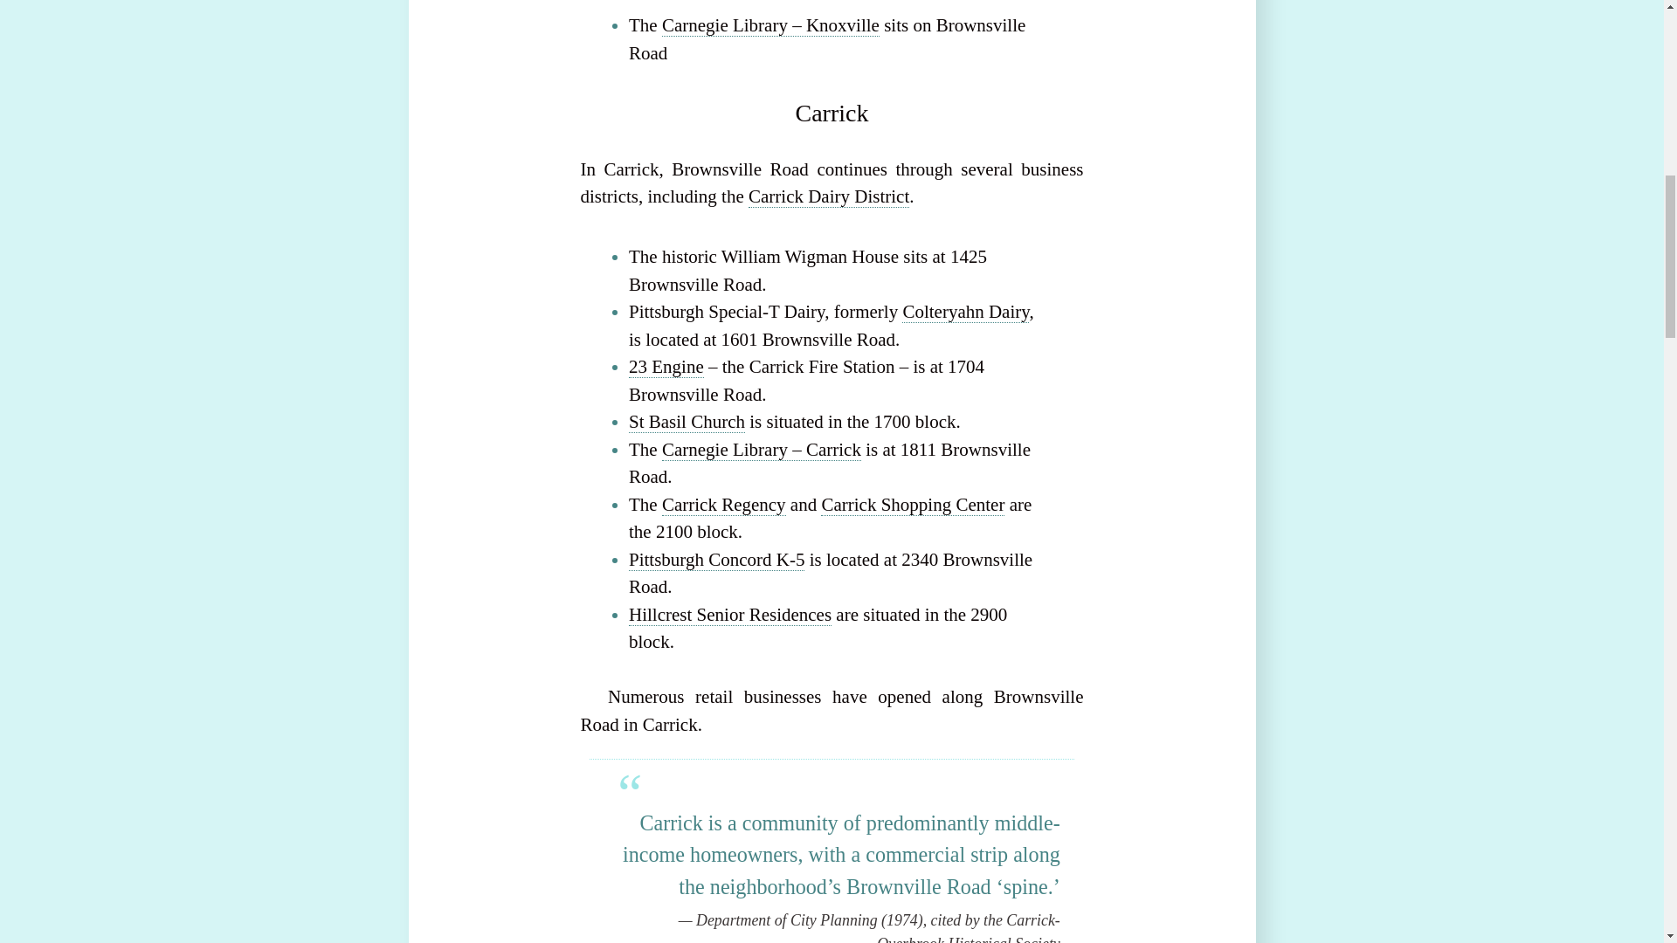 The image size is (1677, 943). What do you see at coordinates (828, 196) in the screenshot?
I see `Carrick Dairy District` at bounding box center [828, 196].